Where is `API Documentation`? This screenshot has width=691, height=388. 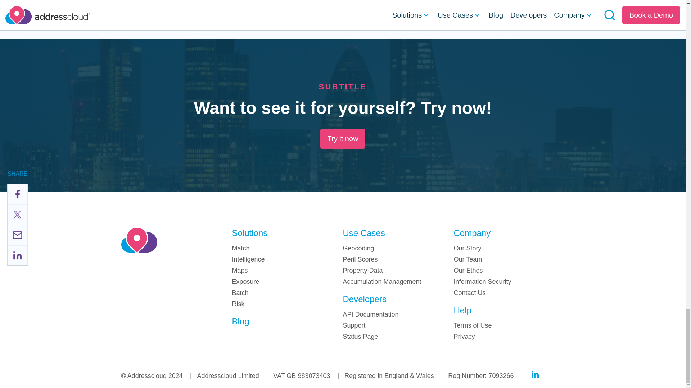
API Documentation is located at coordinates (371, 314).